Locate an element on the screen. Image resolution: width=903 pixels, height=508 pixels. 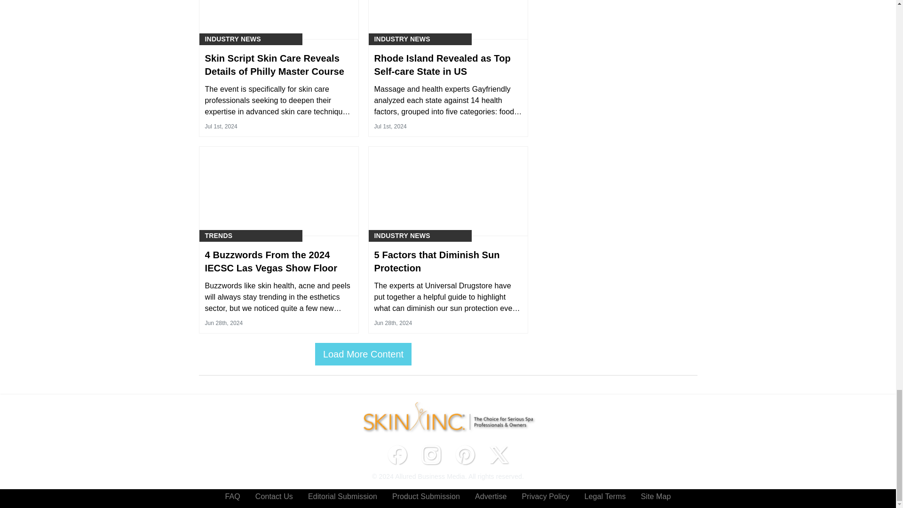
Instagram icon is located at coordinates (431, 455).